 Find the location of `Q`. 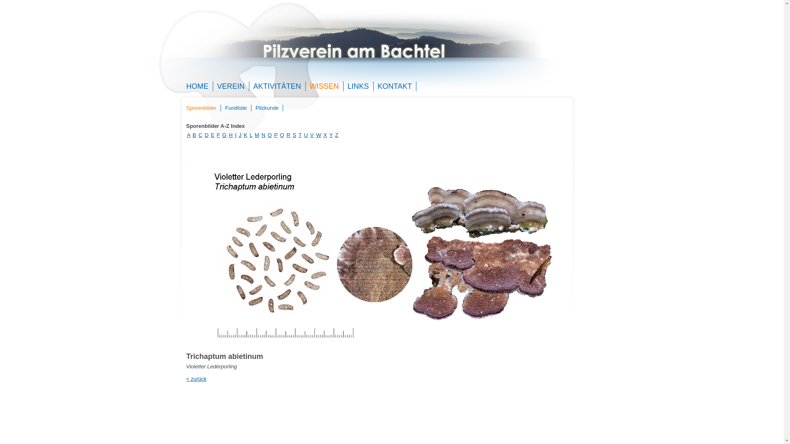

Q is located at coordinates (282, 135).